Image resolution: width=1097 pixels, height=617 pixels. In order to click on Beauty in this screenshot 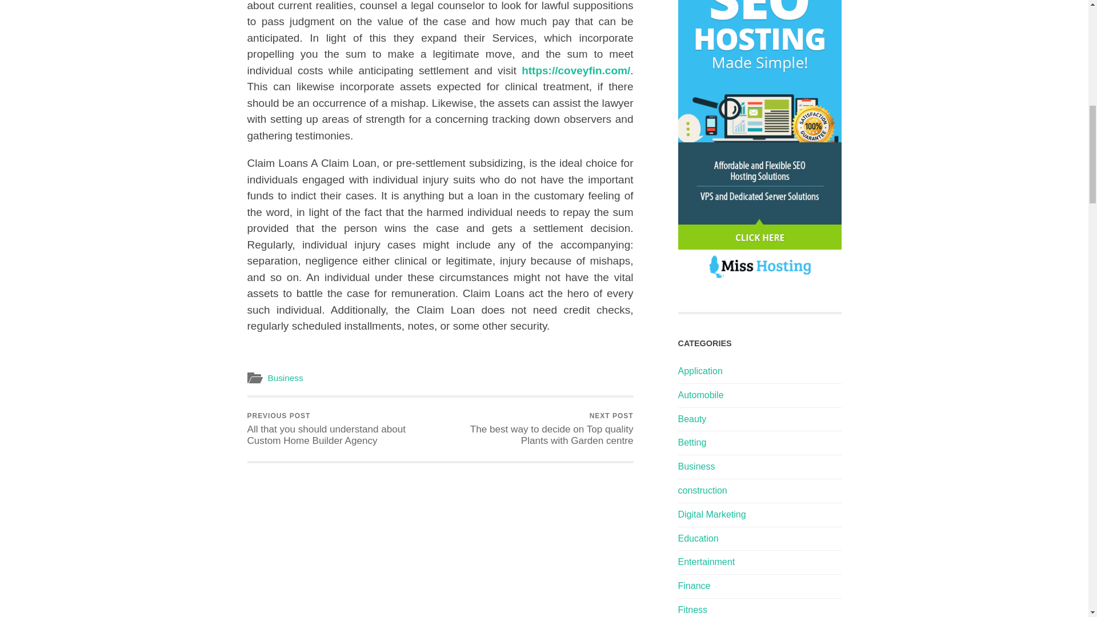, I will do `click(692, 418)`.